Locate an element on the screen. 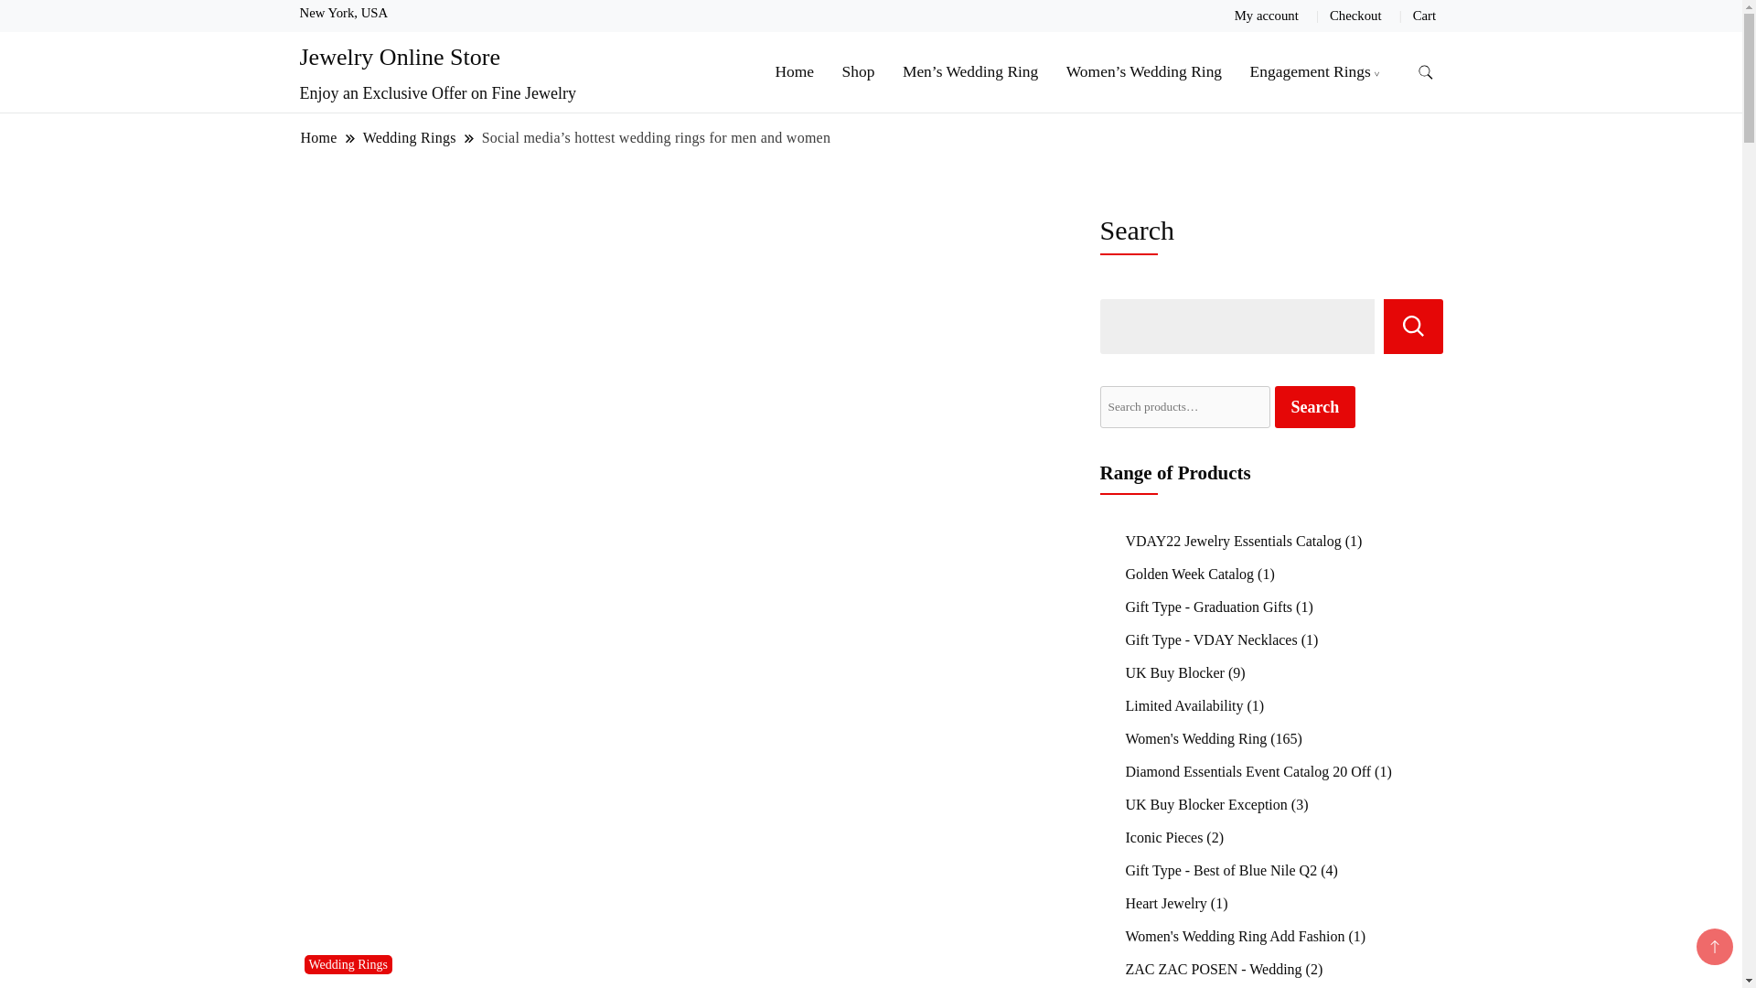 This screenshot has height=988, width=1756. Home is located at coordinates (319, 137).